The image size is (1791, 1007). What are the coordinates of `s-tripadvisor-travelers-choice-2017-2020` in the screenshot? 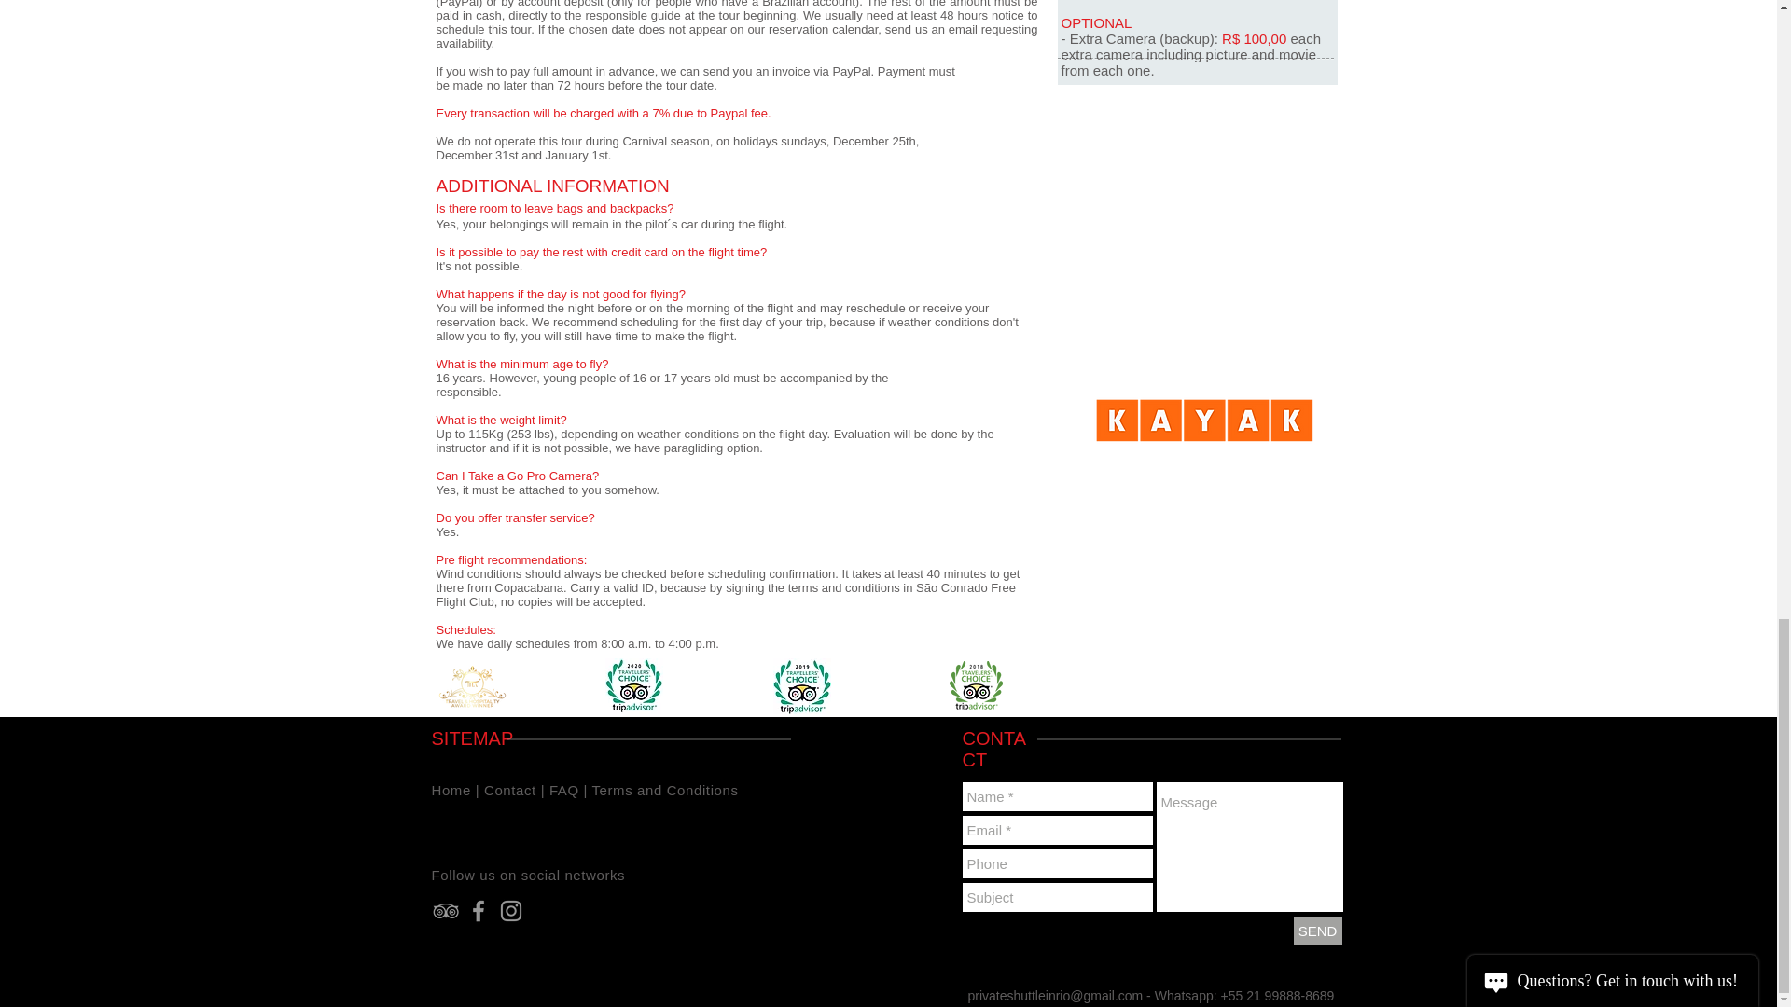 It's located at (633, 686).